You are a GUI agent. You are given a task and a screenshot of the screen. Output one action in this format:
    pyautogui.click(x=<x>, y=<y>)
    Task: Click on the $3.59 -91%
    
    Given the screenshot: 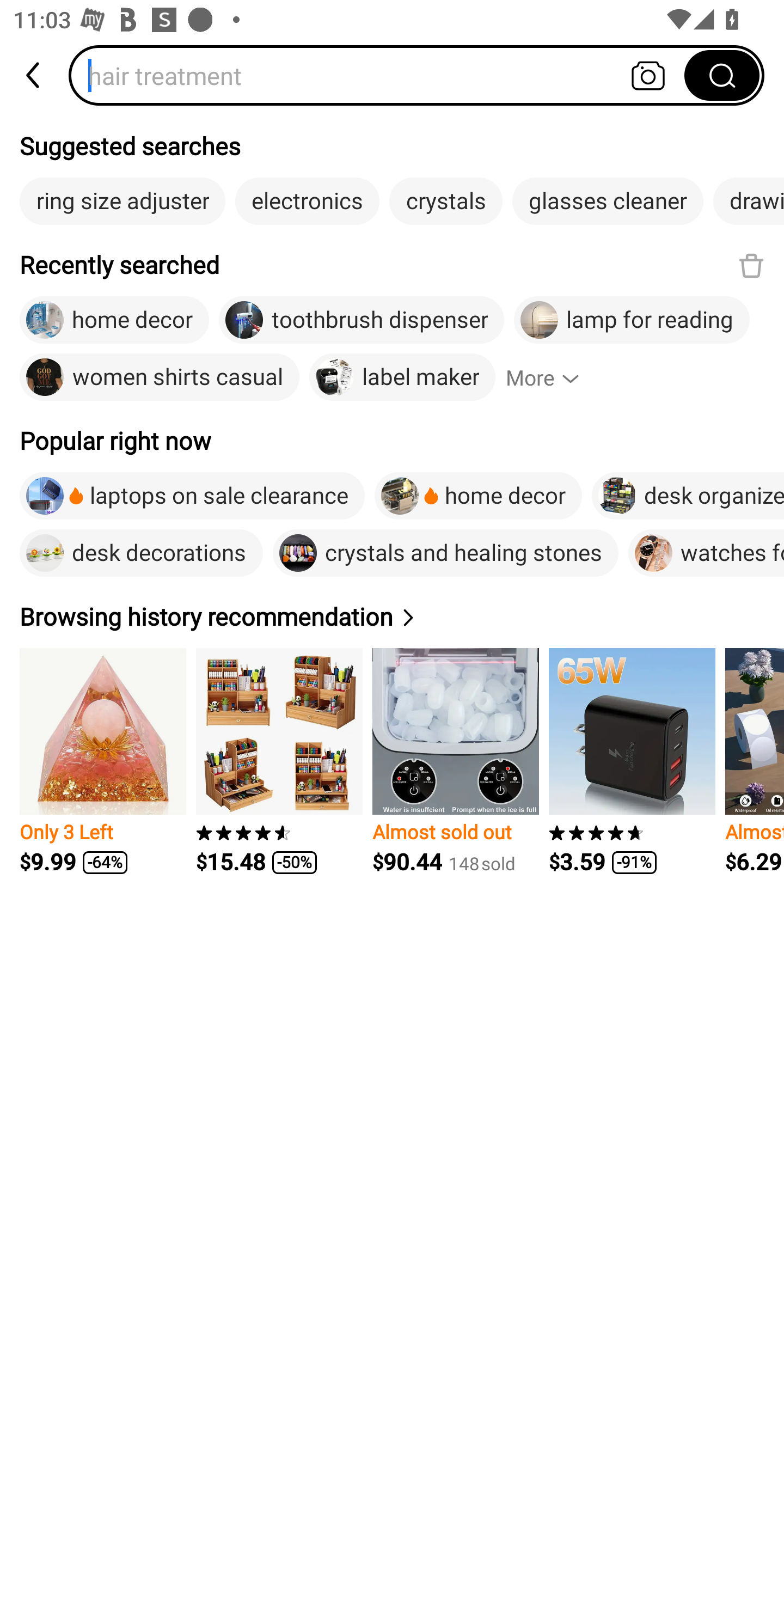 What is the action you would take?
    pyautogui.click(x=632, y=761)
    